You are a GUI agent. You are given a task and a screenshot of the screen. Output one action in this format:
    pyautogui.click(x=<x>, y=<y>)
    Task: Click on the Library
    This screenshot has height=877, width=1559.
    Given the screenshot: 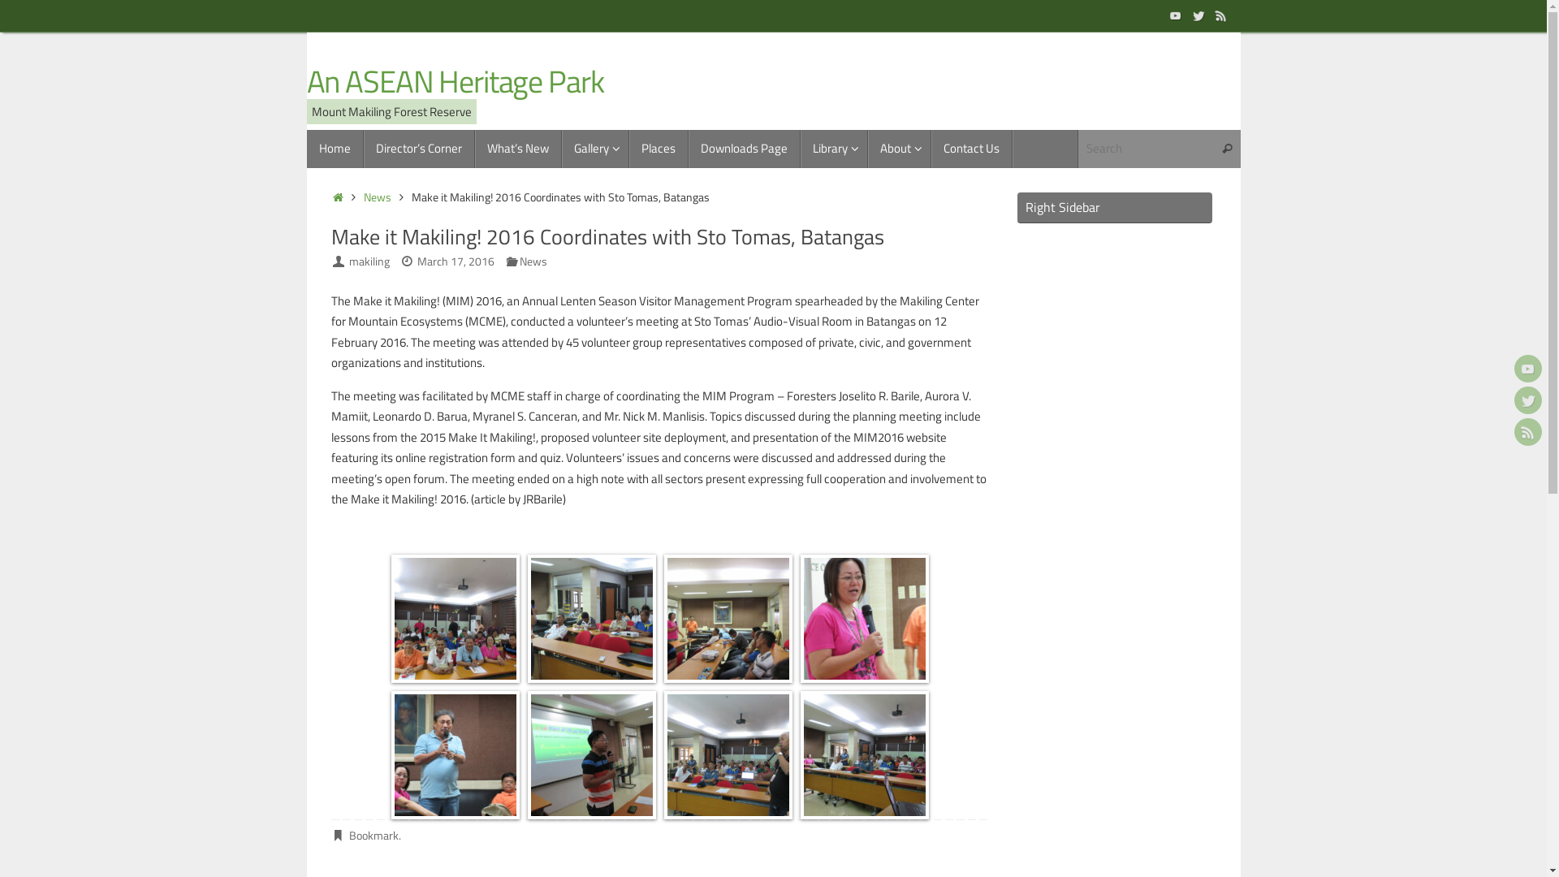 What is the action you would take?
    pyautogui.click(x=835, y=149)
    